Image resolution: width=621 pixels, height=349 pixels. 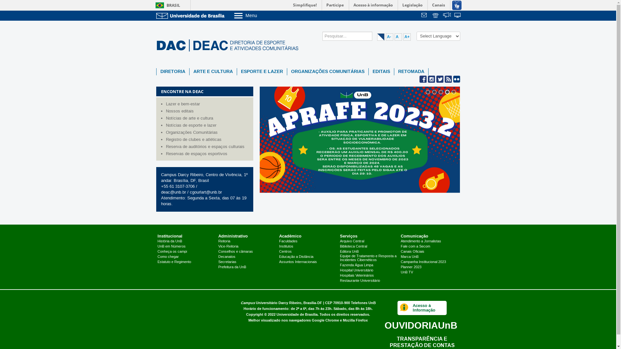 What do you see at coordinates (224, 241) in the screenshot?
I see `Reitoria` at bounding box center [224, 241].